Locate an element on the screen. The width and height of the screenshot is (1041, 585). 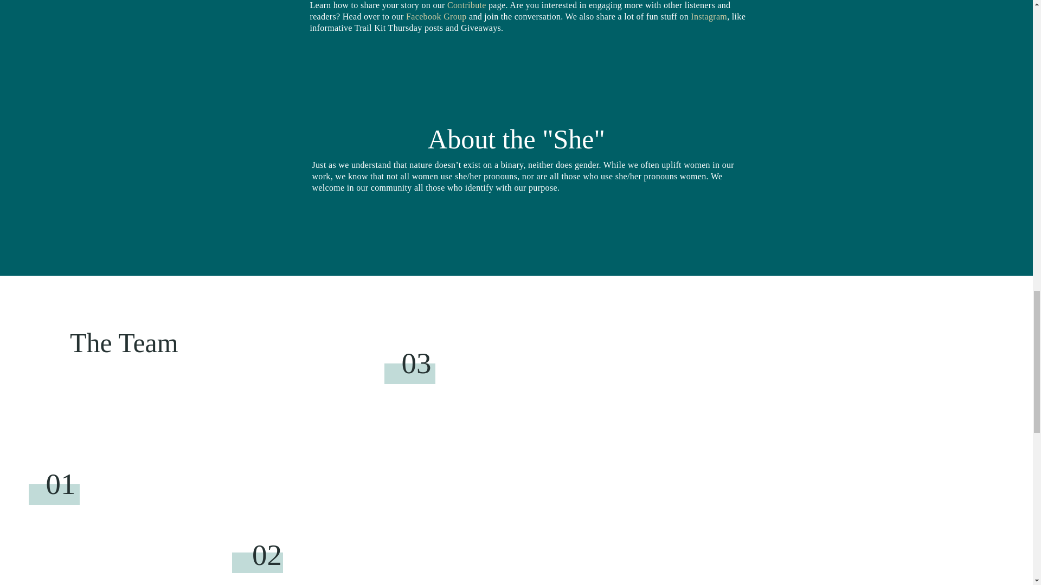
Instagram is located at coordinates (709, 16).